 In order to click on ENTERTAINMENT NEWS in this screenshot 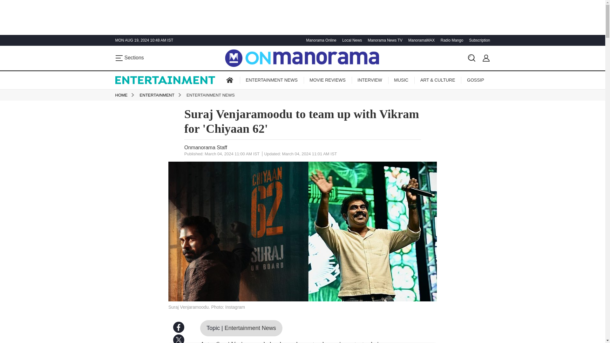, I will do `click(271, 80)`.